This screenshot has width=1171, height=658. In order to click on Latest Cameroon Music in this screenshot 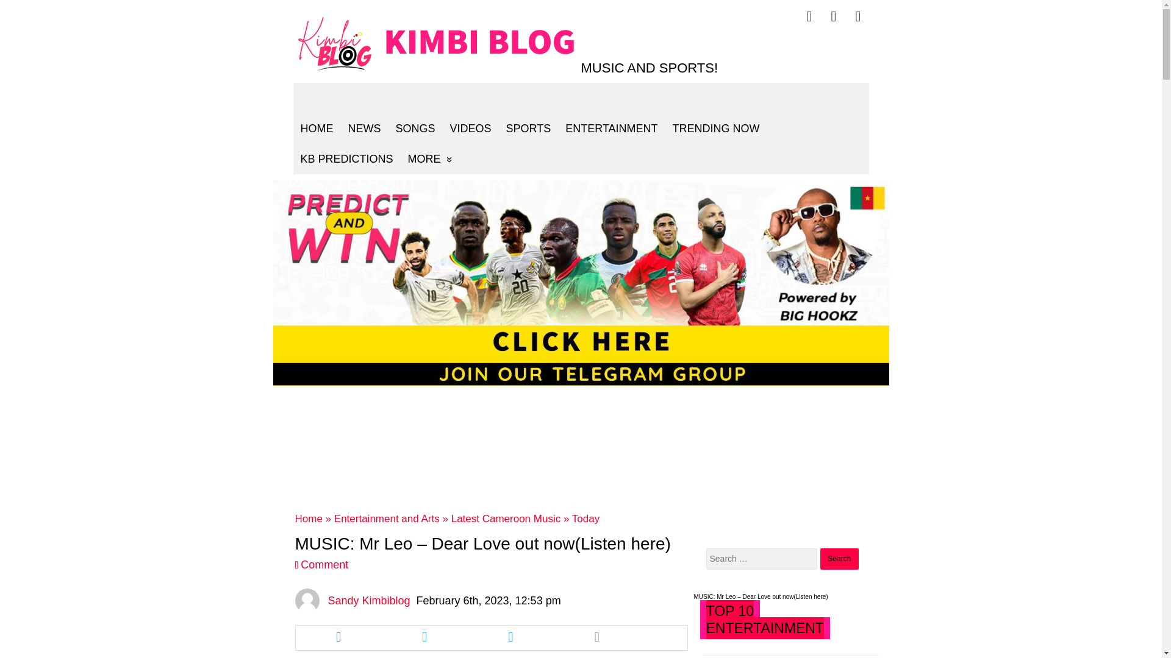, I will do `click(506, 518)`.